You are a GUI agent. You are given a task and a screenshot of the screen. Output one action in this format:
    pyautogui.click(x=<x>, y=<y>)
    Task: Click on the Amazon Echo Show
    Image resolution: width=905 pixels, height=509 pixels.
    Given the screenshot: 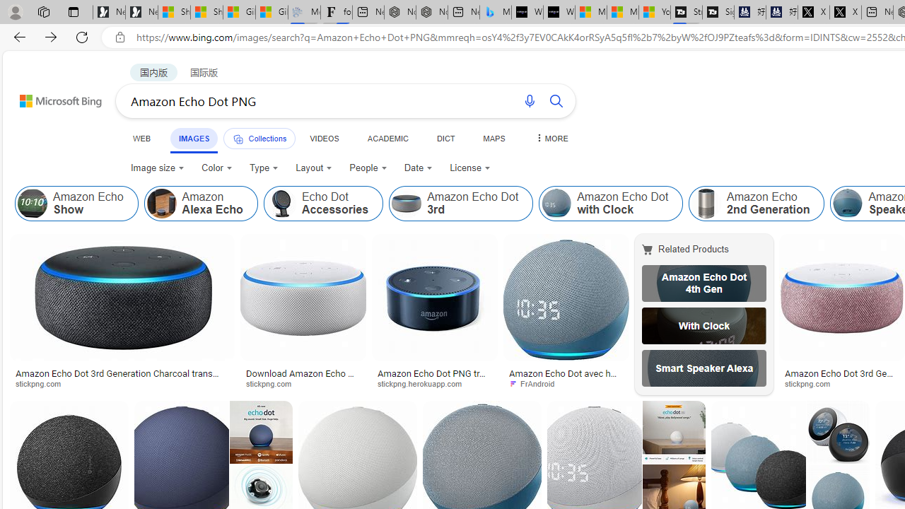 What is the action you would take?
    pyautogui.click(x=33, y=204)
    